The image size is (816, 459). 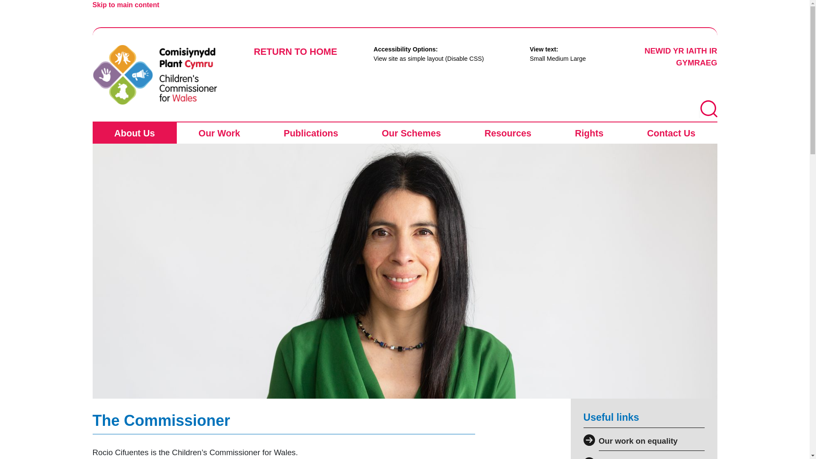 What do you see at coordinates (671, 133) in the screenshot?
I see `Contact Us` at bounding box center [671, 133].